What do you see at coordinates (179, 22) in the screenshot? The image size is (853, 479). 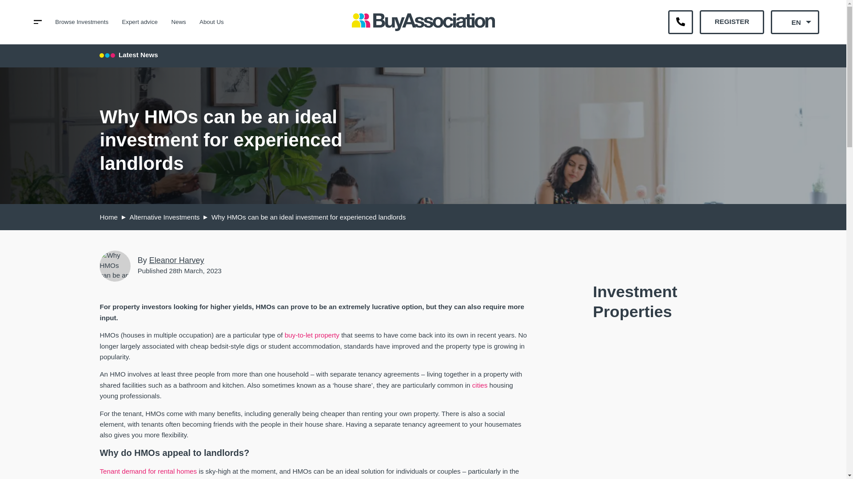 I see `News` at bounding box center [179, 22].